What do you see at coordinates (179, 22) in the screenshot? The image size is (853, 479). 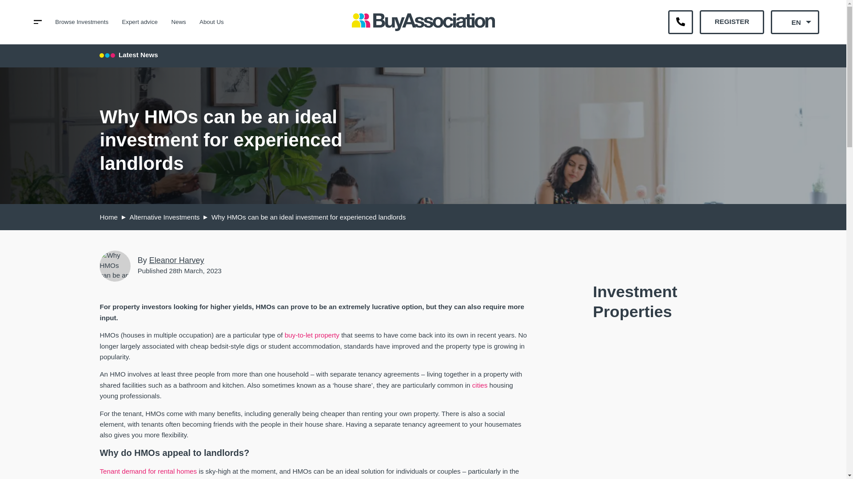 I see `News` at bounding box center [179, 22].